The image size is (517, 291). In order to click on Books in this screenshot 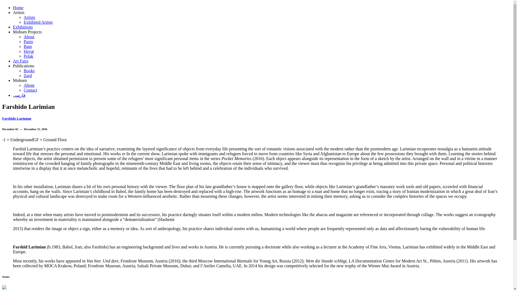, I will do `click(29, 71)`.